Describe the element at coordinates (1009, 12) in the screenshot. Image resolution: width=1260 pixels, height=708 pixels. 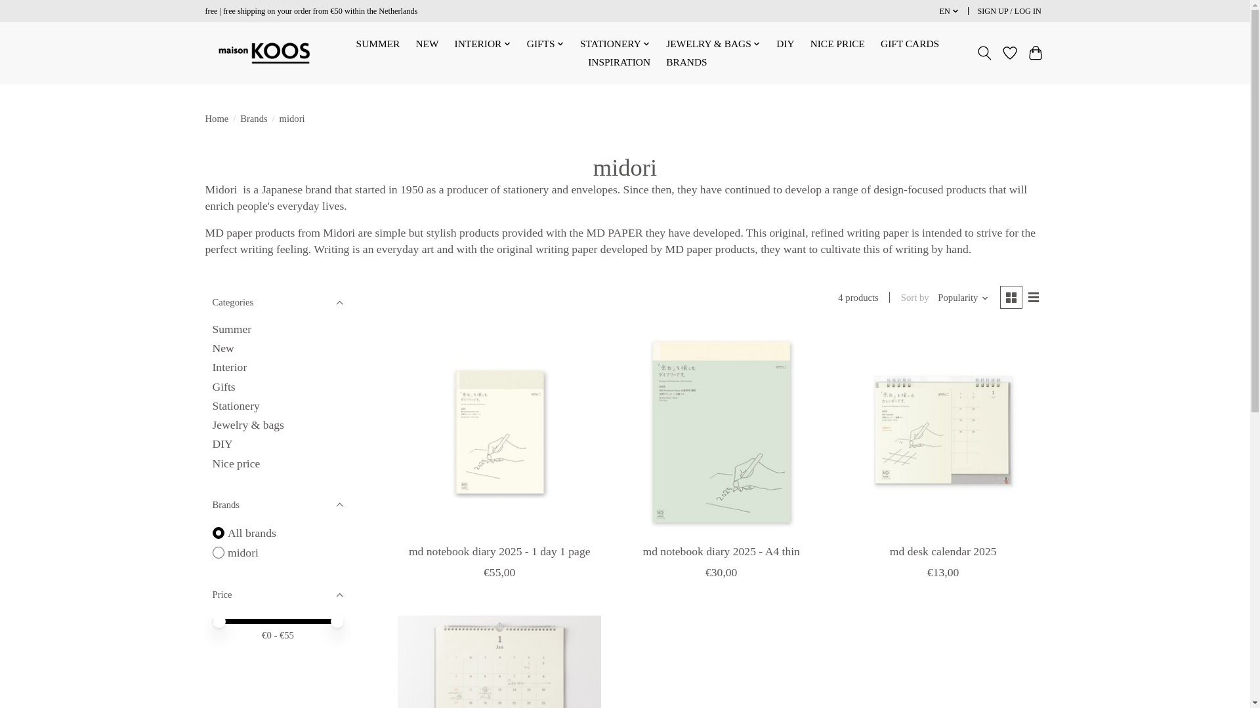
I see `My account` at that location.